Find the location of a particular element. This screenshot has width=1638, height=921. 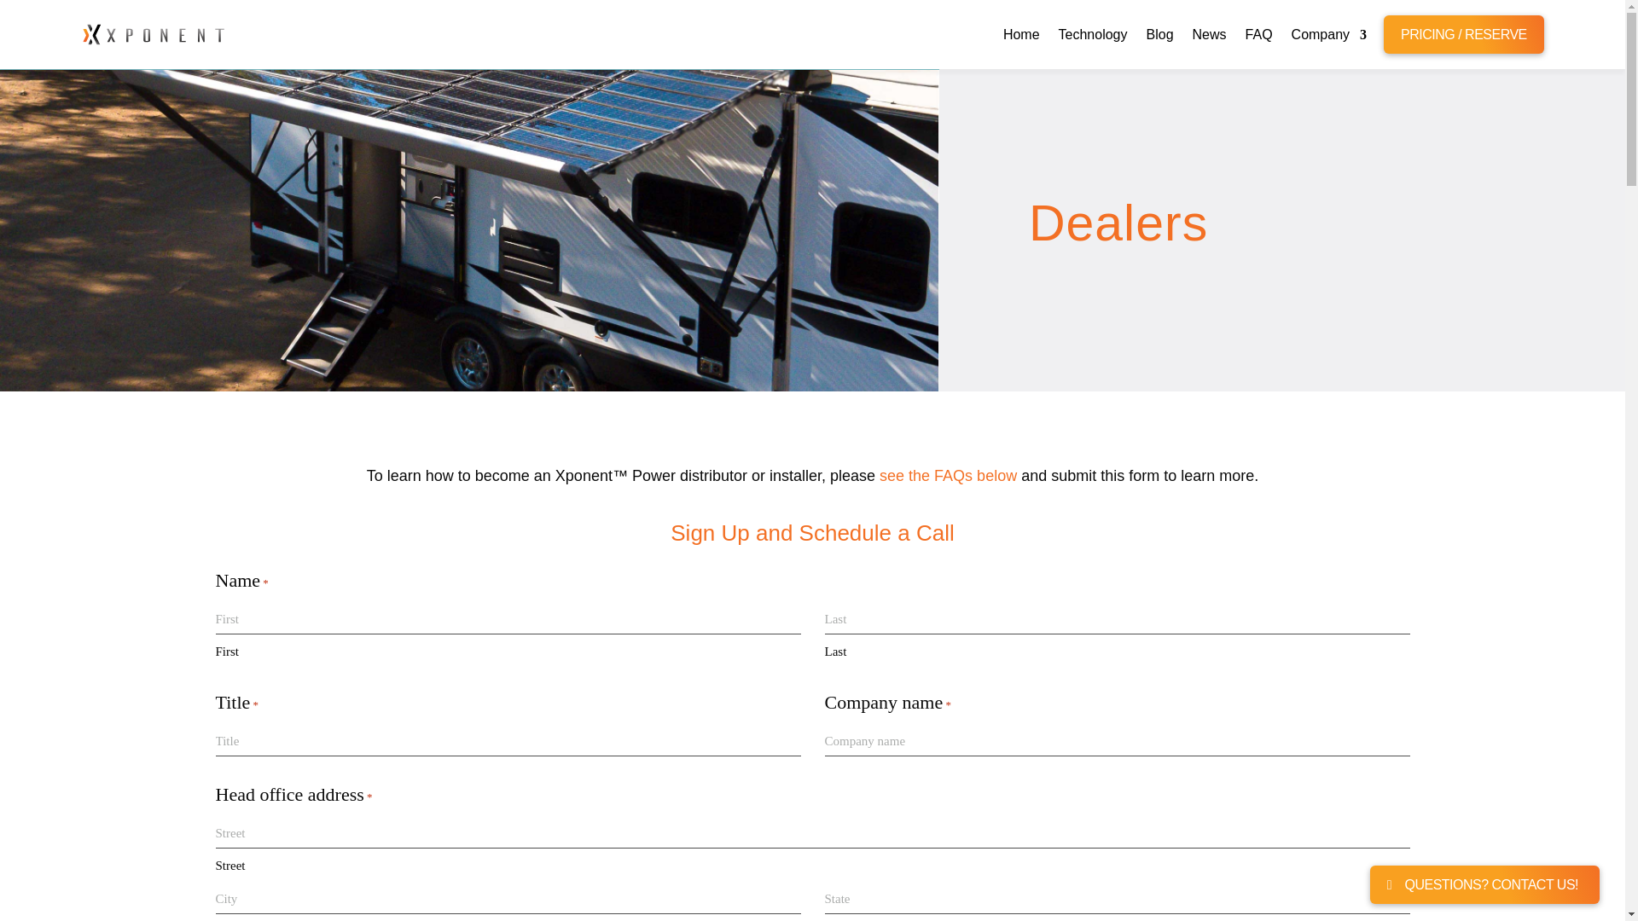

Technology is located at coordinates (1093, 38).